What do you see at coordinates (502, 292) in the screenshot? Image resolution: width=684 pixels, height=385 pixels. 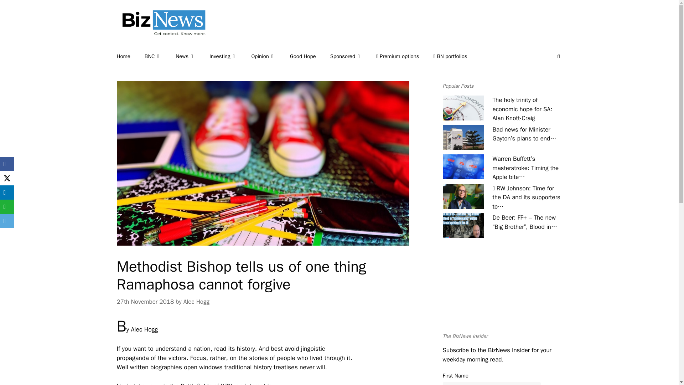 I see `Spotify Embed: BizNews Radio` at bounding box center [502, 292].